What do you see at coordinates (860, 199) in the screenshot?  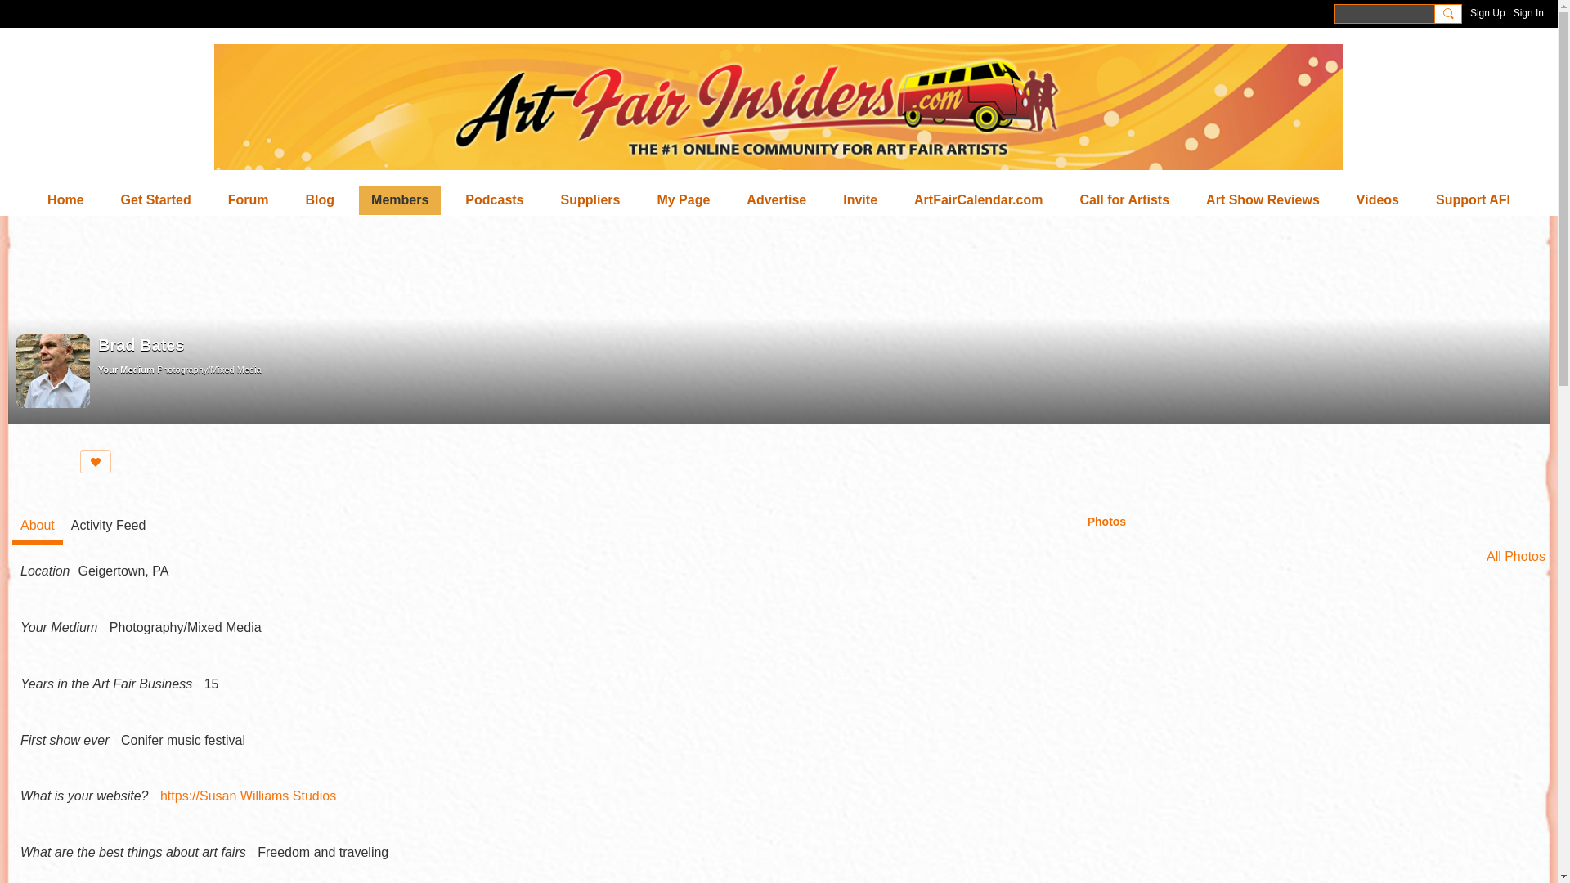 I see `Invite` at bounding box center [860, 199].